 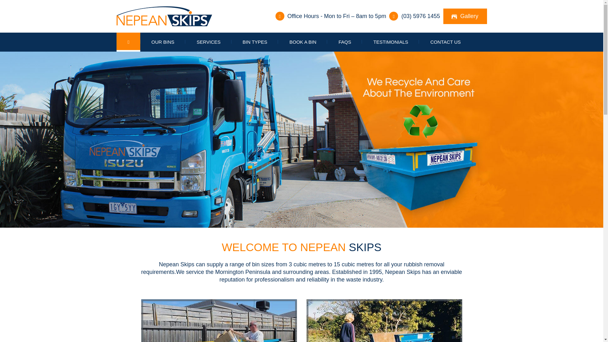 What do you see at coordinates (255, 42) in the screenshot?
I see `BIN TYPES` at bounding box center [255, 42].